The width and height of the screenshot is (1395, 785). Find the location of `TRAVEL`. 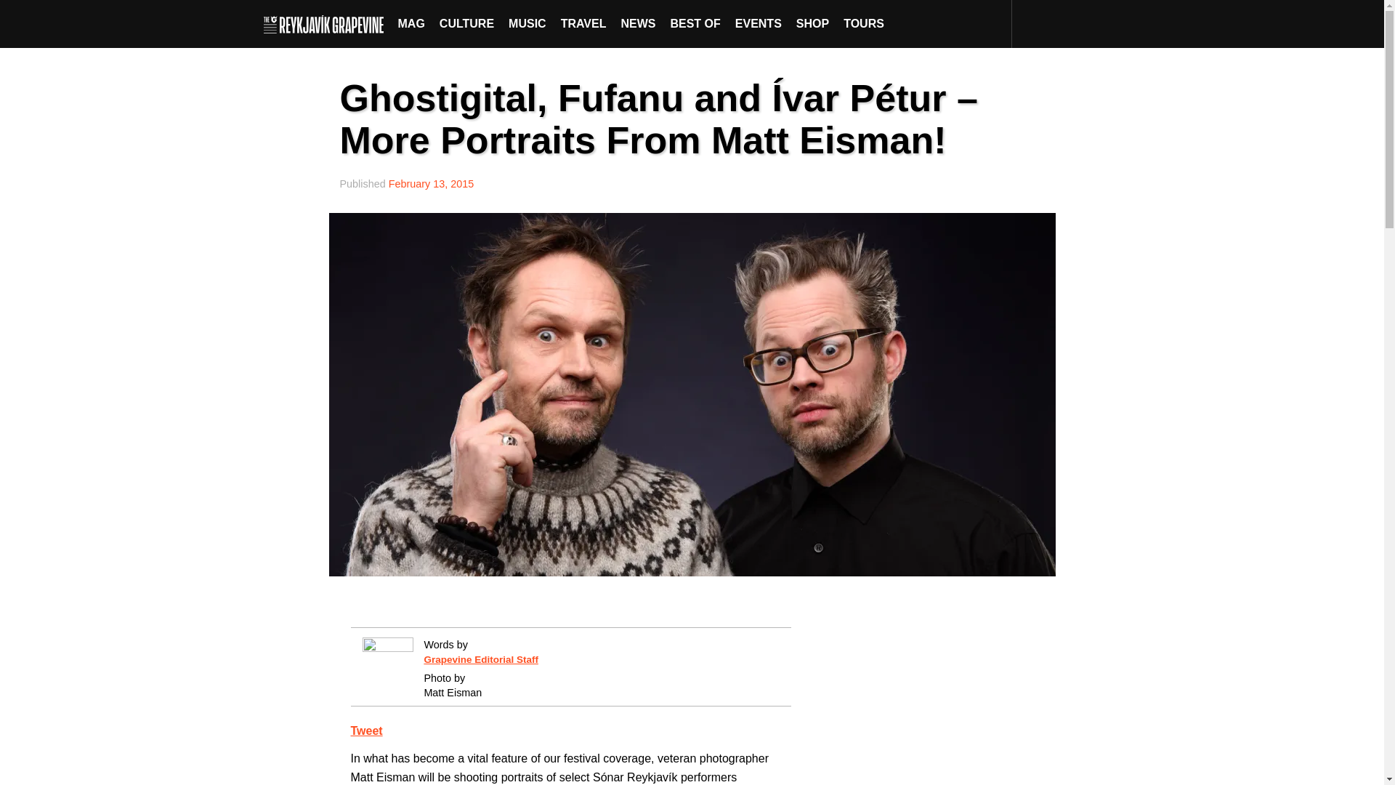

TRAVEL is located at coordinates (583, 23).